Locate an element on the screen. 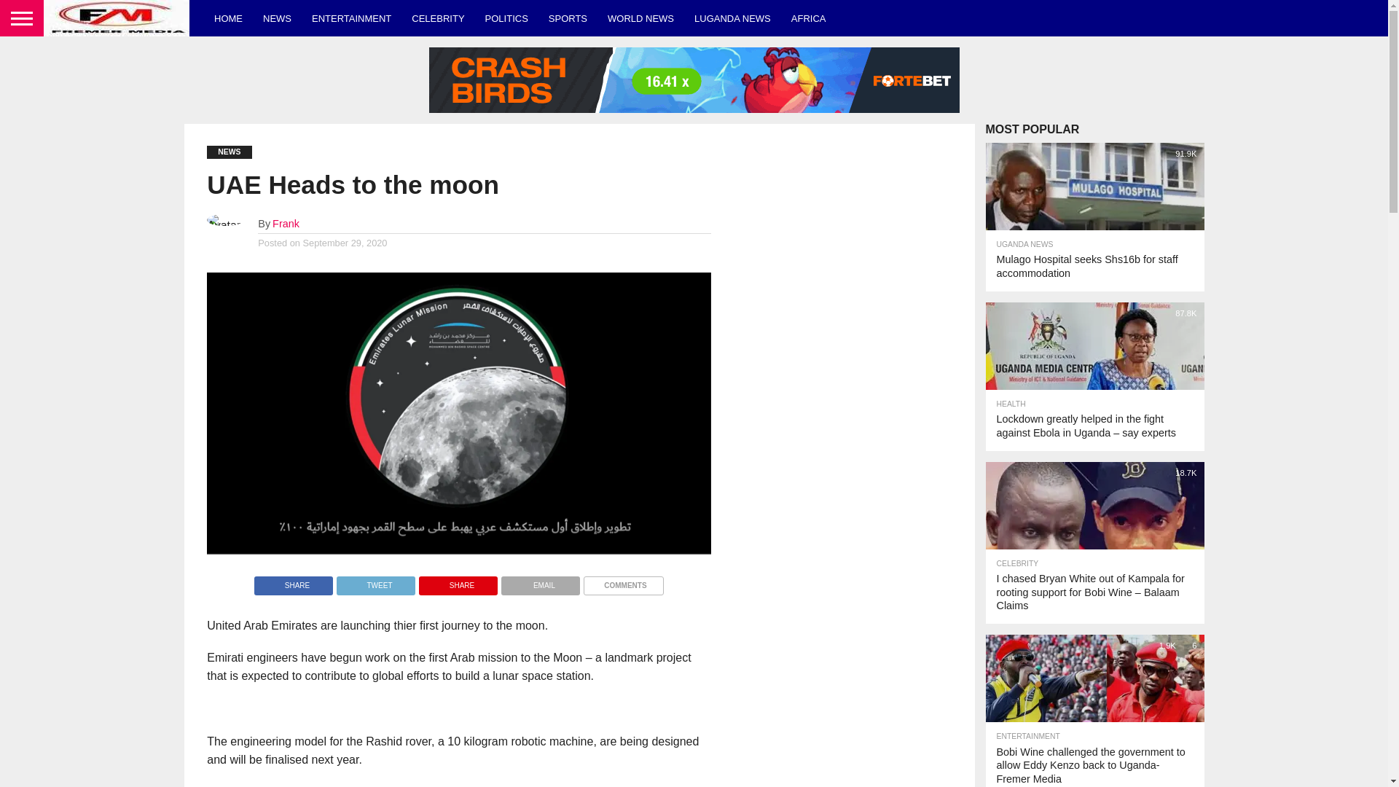 Image resolution: width=1399 pixels, height=787 pixels. Frank is located at coordinates (286, 224).